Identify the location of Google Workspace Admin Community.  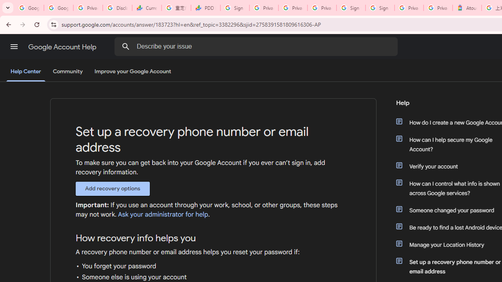
(29, 8).